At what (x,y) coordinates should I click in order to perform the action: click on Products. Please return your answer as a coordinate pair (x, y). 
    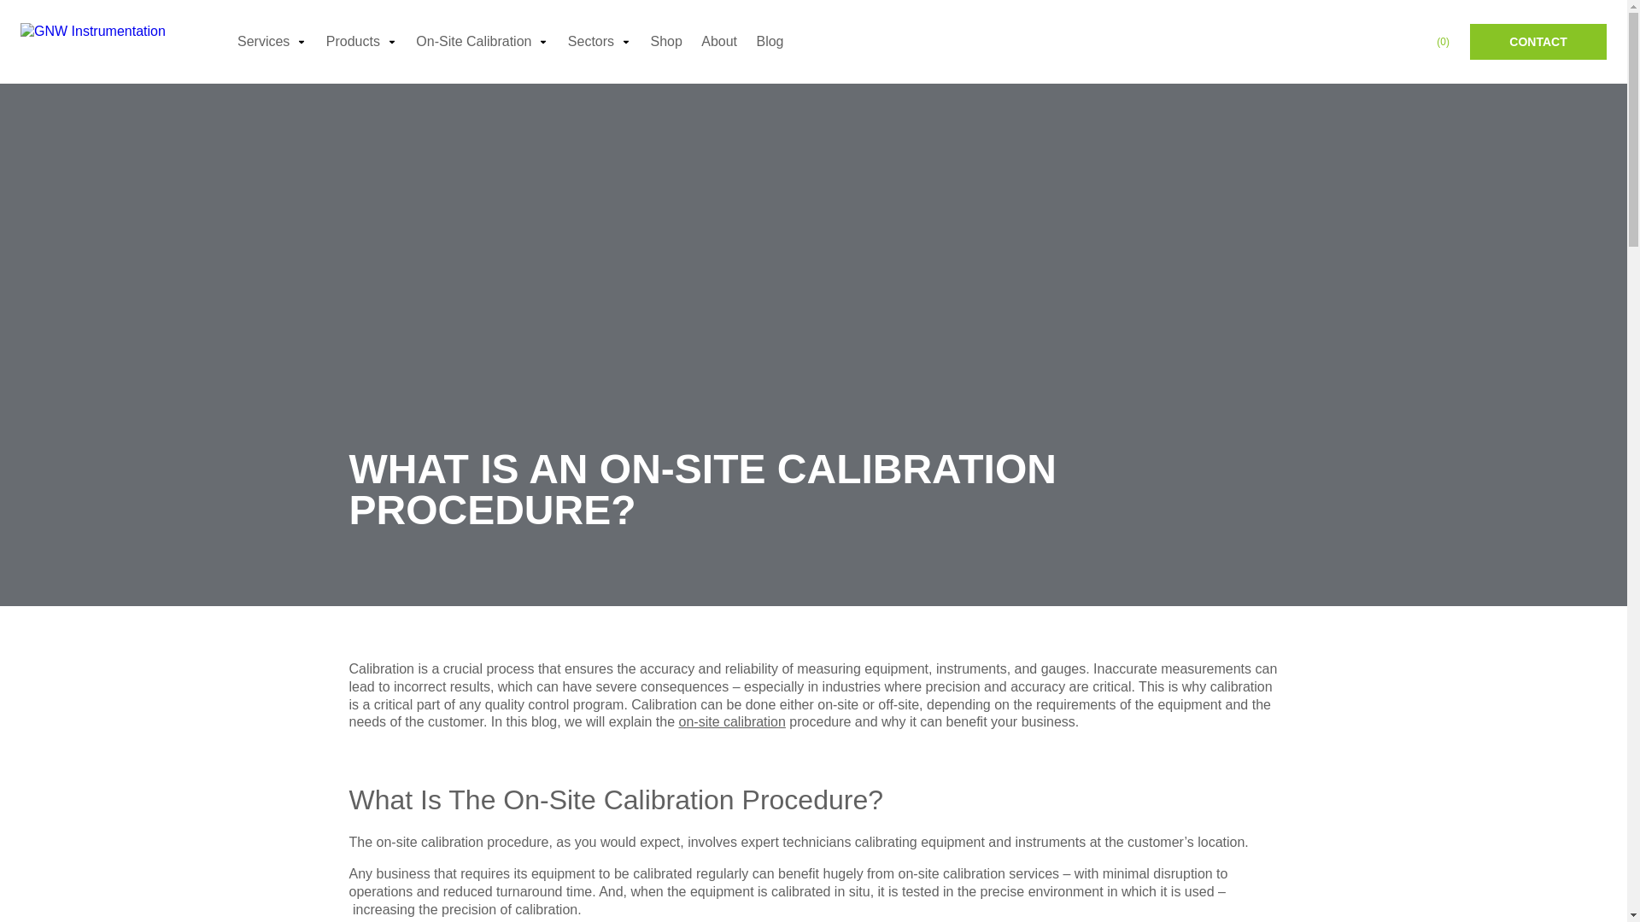
    Looking at the image, I should click on (361, 42).